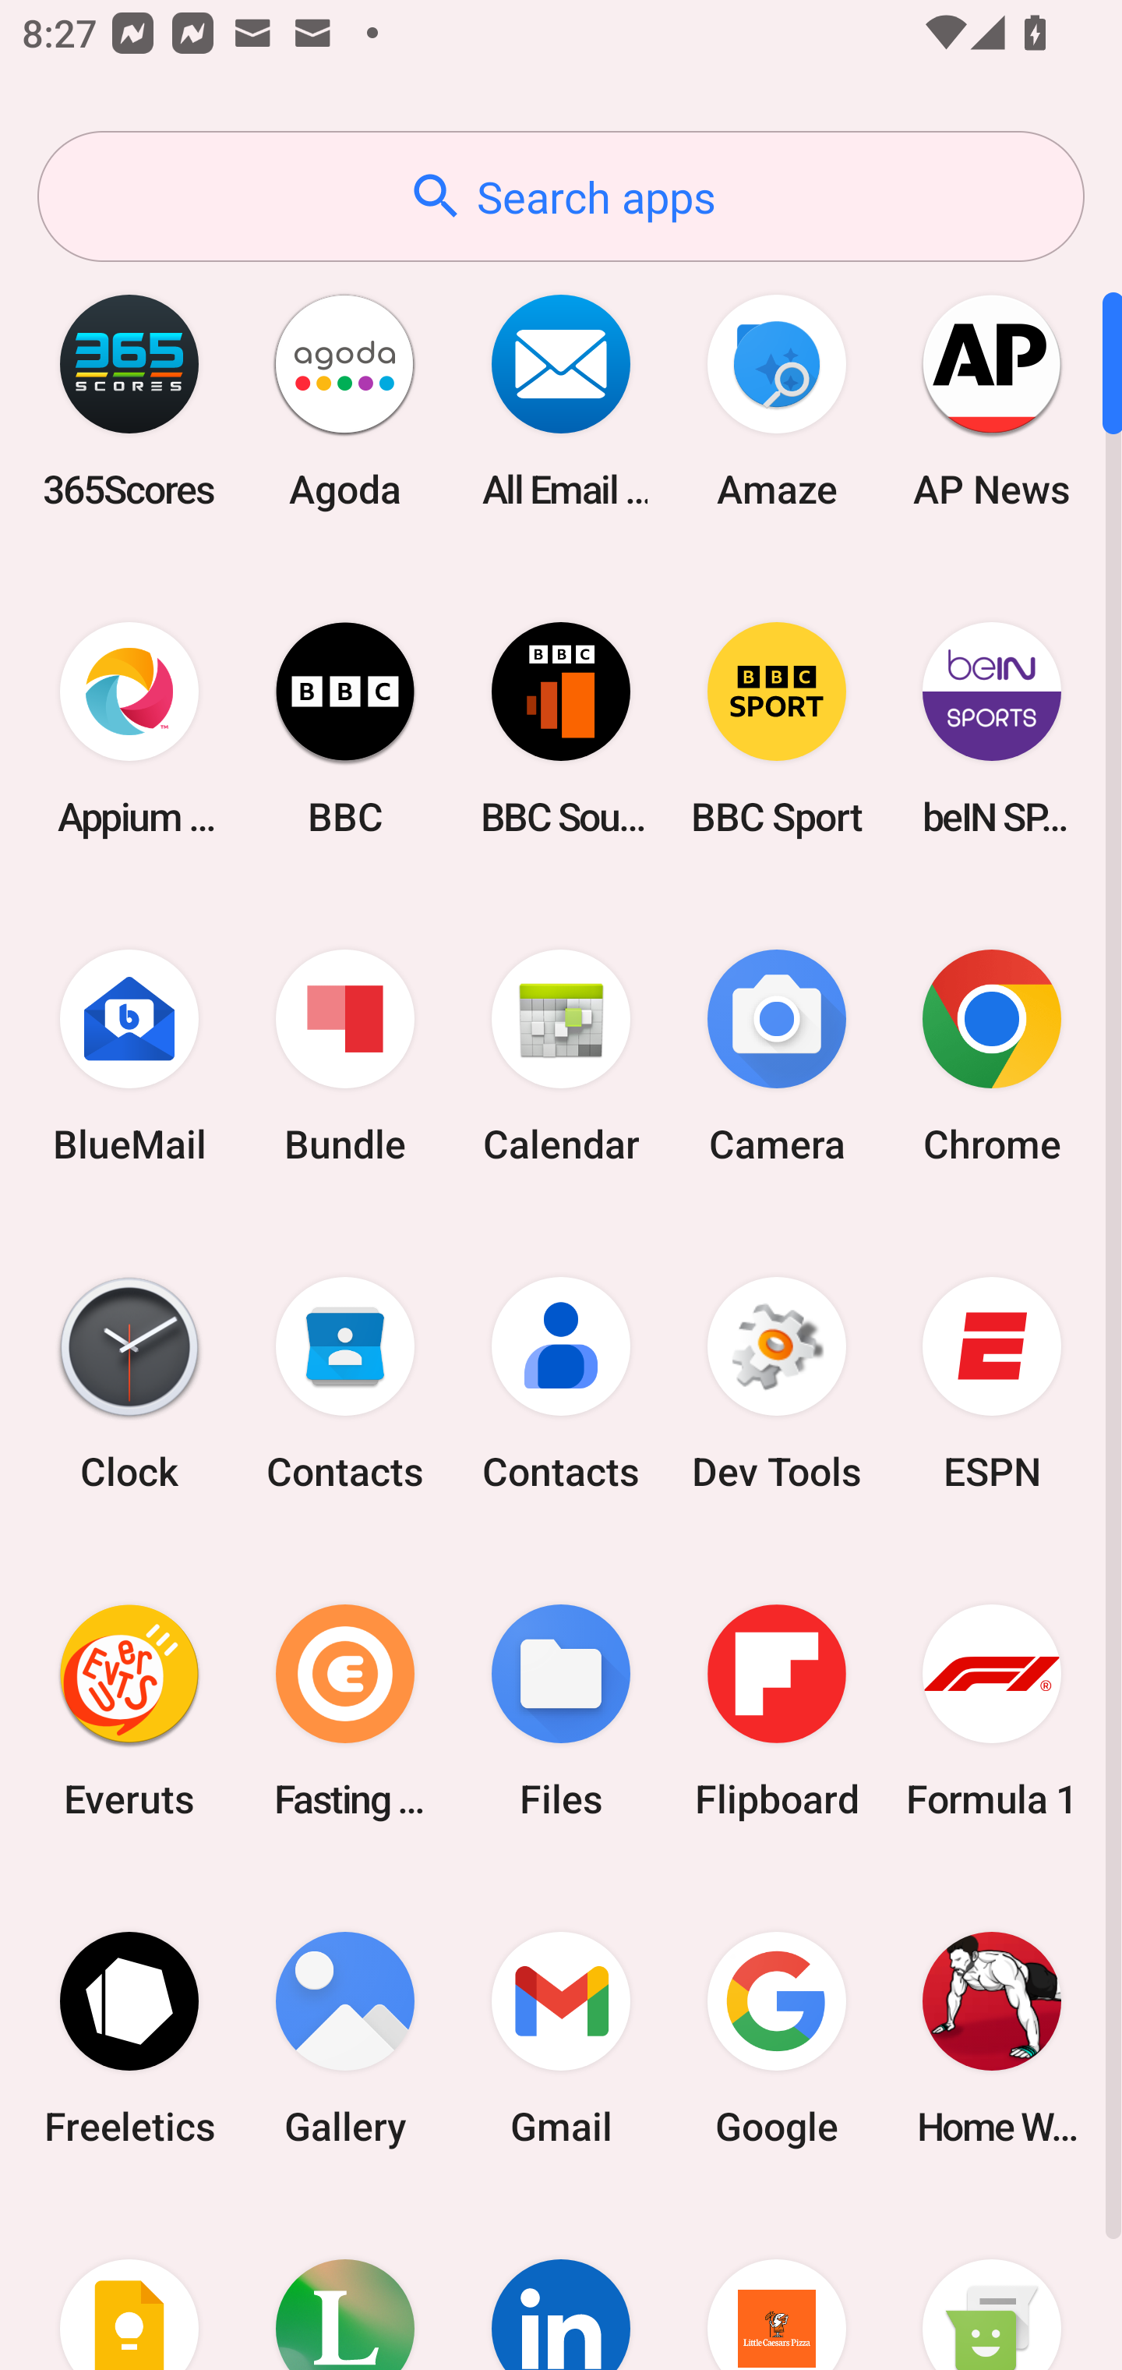 Image resolution: width=1122 pixels, height=2370 pixels. What do you see at coordinates (129, 728) in the screenshot?
I see `Appium Settings` at bounding box center [129, 728].